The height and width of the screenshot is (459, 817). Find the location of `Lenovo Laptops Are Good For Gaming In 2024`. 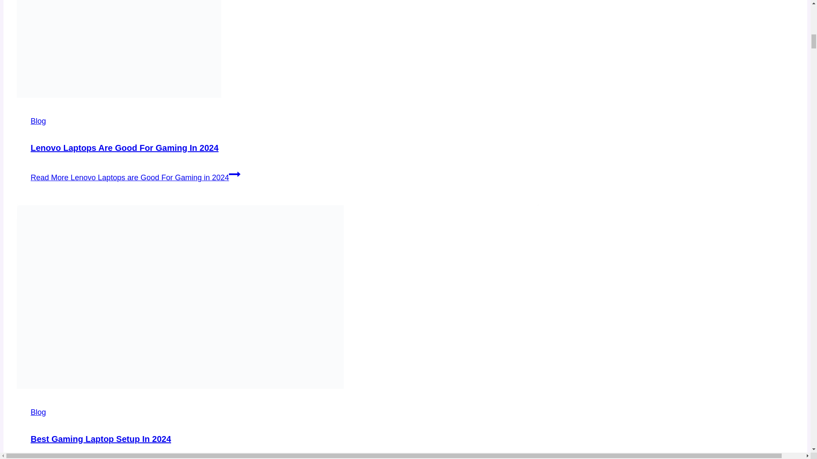

Lenovo Laptops Are Good For Gaming In 2024 is located at coordinates (125, 147).